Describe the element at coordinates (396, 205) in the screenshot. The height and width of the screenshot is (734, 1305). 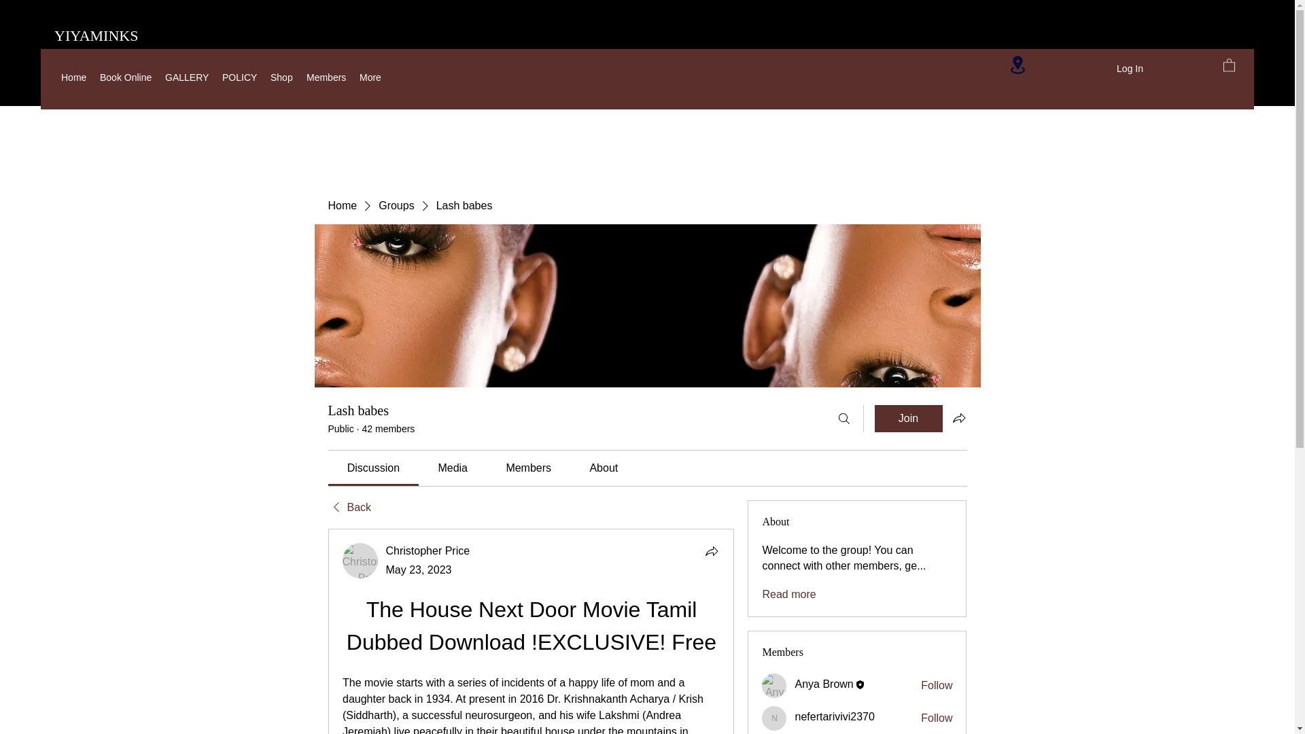
I see `Groups` at that location.